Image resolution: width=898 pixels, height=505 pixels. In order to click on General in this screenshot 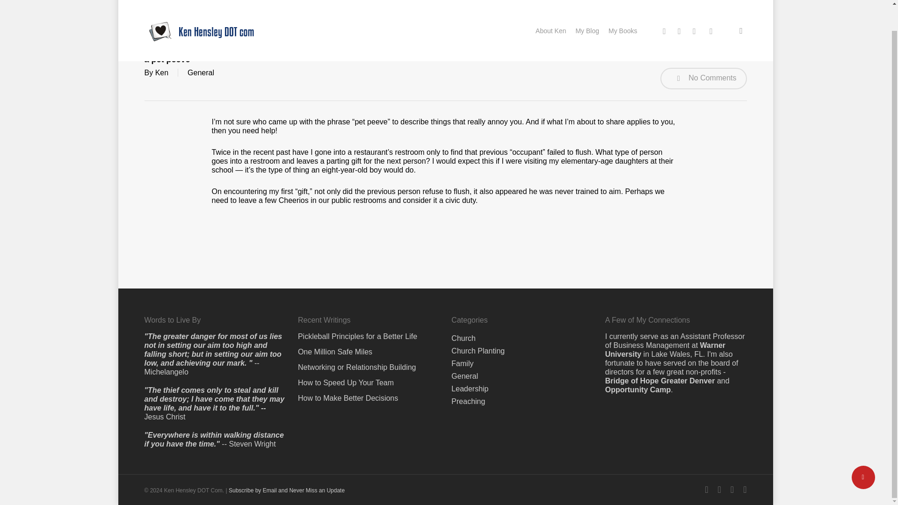, I will do `click(201, 72)`.